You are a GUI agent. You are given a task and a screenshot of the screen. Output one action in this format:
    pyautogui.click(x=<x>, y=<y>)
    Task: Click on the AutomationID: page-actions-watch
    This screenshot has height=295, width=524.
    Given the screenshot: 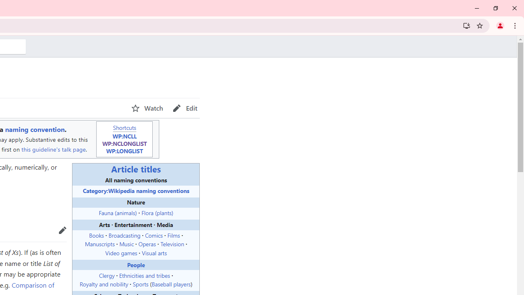 What is the action you would take?
    pyautogui.click(x=147, y=108)
    